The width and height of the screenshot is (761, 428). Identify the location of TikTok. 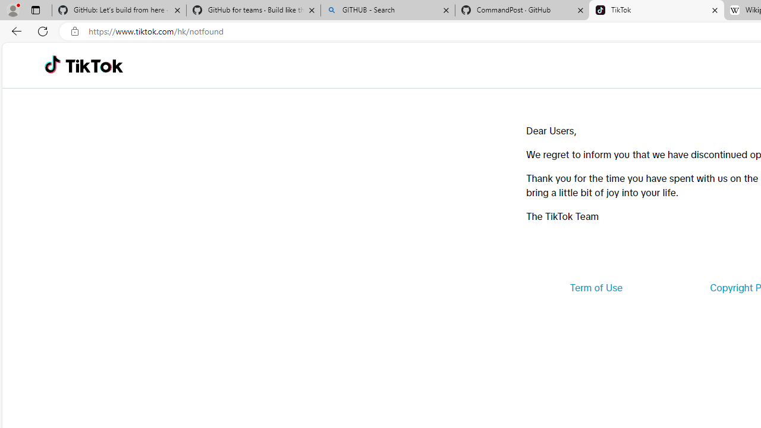
(656, 11).